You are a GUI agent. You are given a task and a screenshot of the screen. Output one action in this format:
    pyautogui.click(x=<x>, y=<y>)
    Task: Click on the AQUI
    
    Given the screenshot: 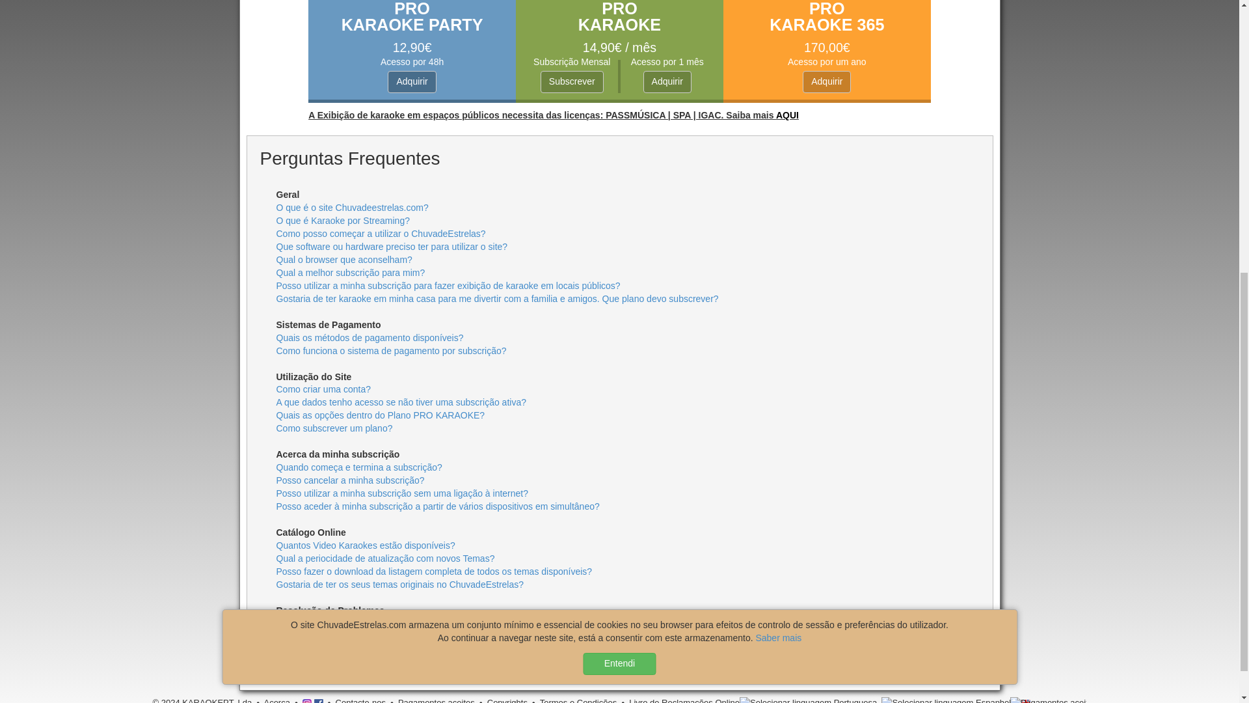 What is the action you would take?
    pyautogui.click(x=787, y=115)
    